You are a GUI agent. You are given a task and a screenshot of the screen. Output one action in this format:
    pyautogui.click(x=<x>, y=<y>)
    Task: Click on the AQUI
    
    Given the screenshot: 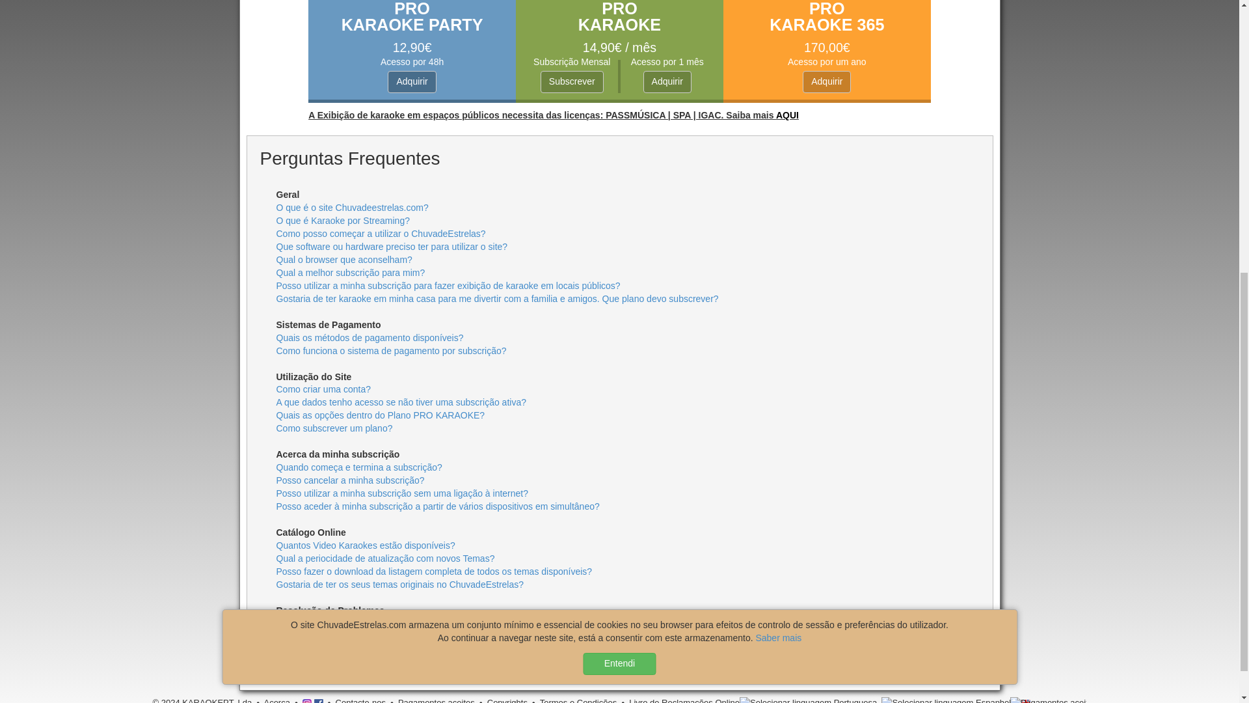 What is the action you would take?
    pyautogui.click(x=787, y=115)
    